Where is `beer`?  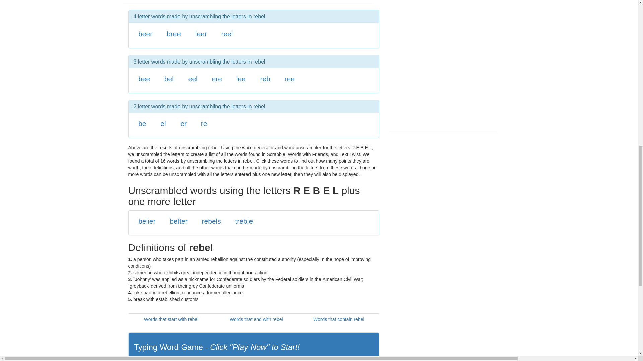
beer is located at coordinates (145, 34).